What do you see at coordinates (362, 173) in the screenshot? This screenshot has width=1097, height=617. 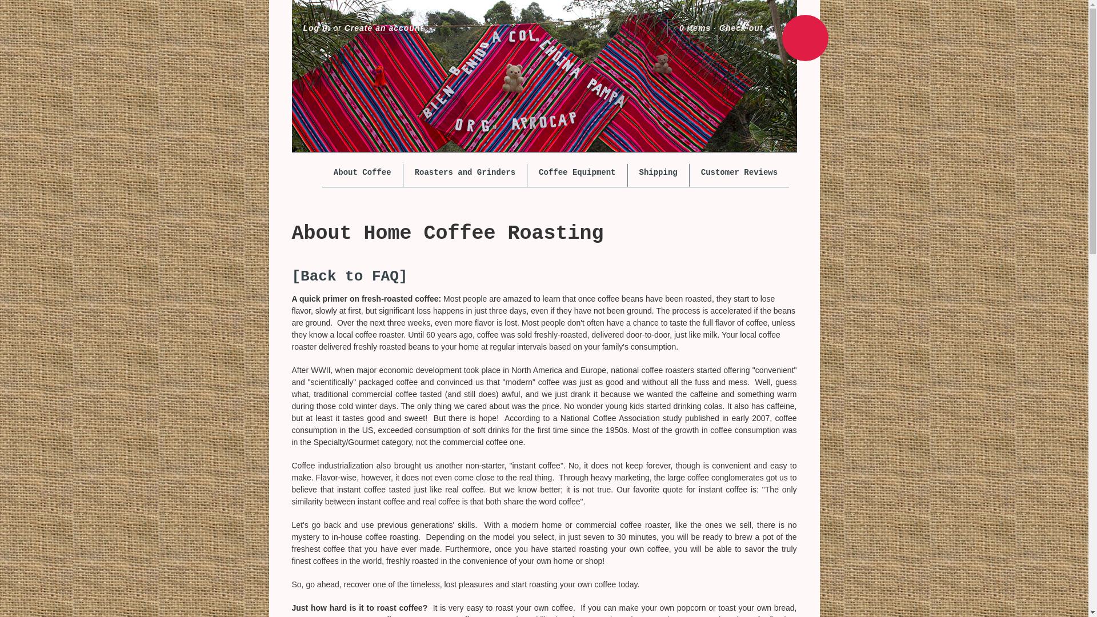 I see `About Coffee` at bounding box center [362, 173].